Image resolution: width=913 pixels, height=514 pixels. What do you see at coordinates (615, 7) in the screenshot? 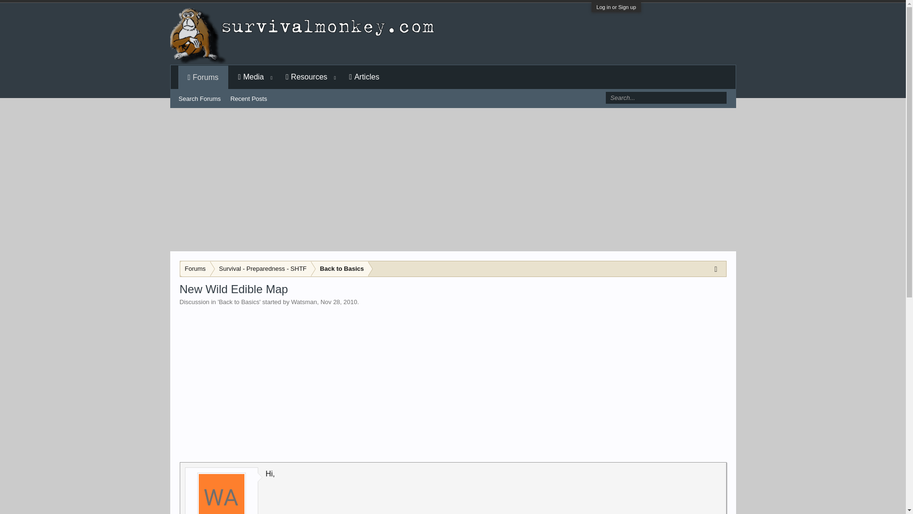
I see `Log in or Sign up` at bounding box center [615, 7].